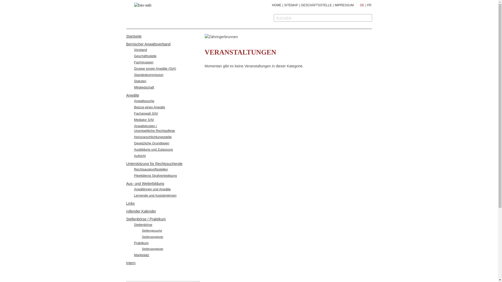  I want to click on Aufsicht, so click(140, 156).